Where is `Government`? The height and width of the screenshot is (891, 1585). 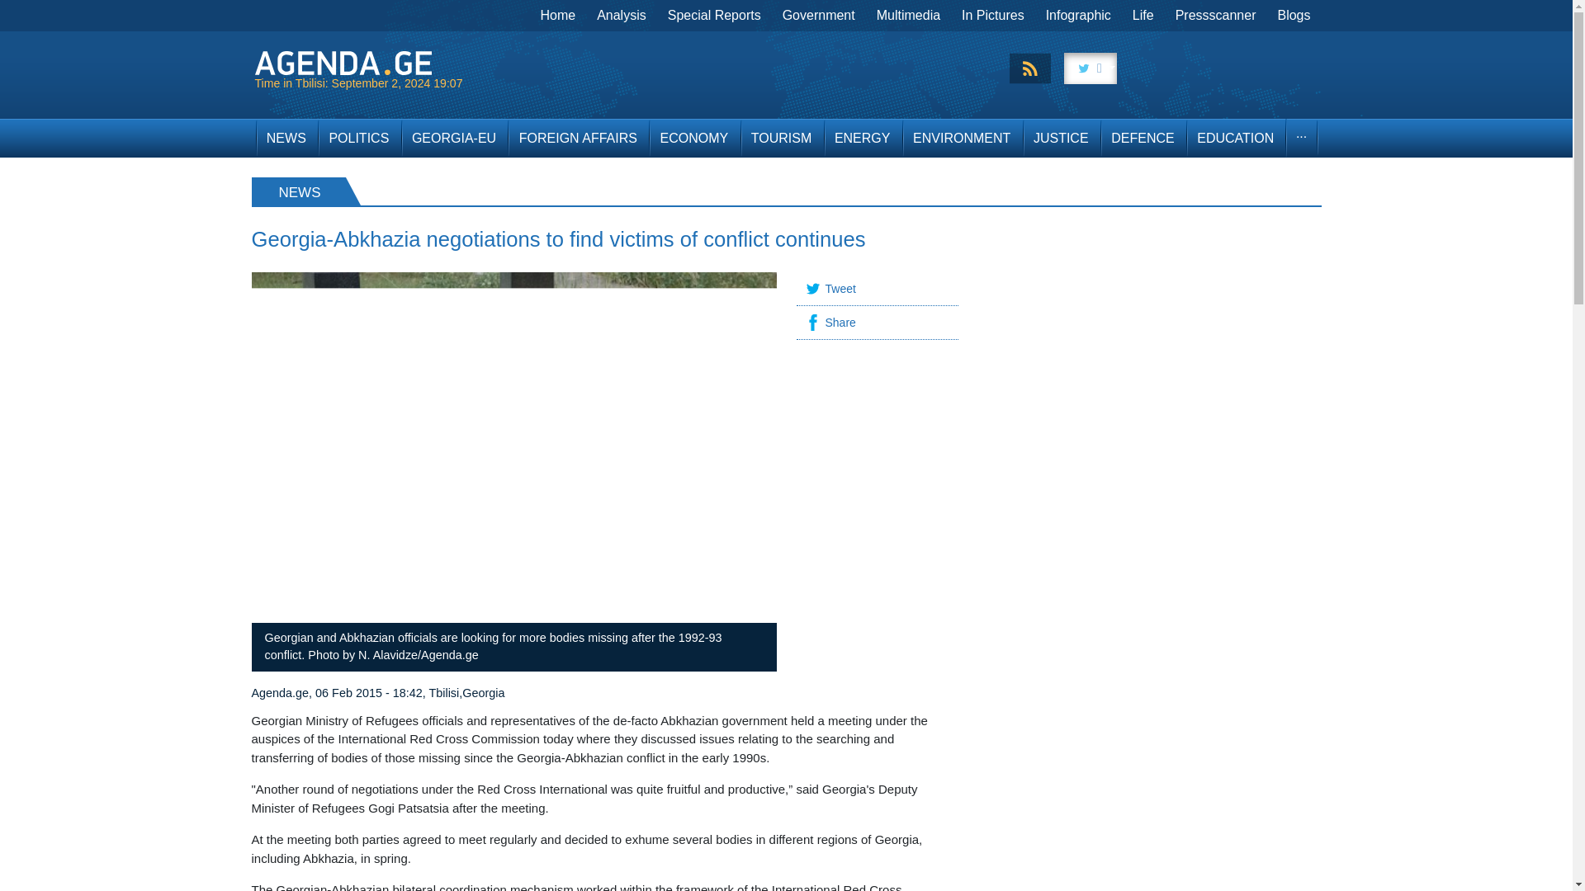 Government is located at coordinates (819, 15).